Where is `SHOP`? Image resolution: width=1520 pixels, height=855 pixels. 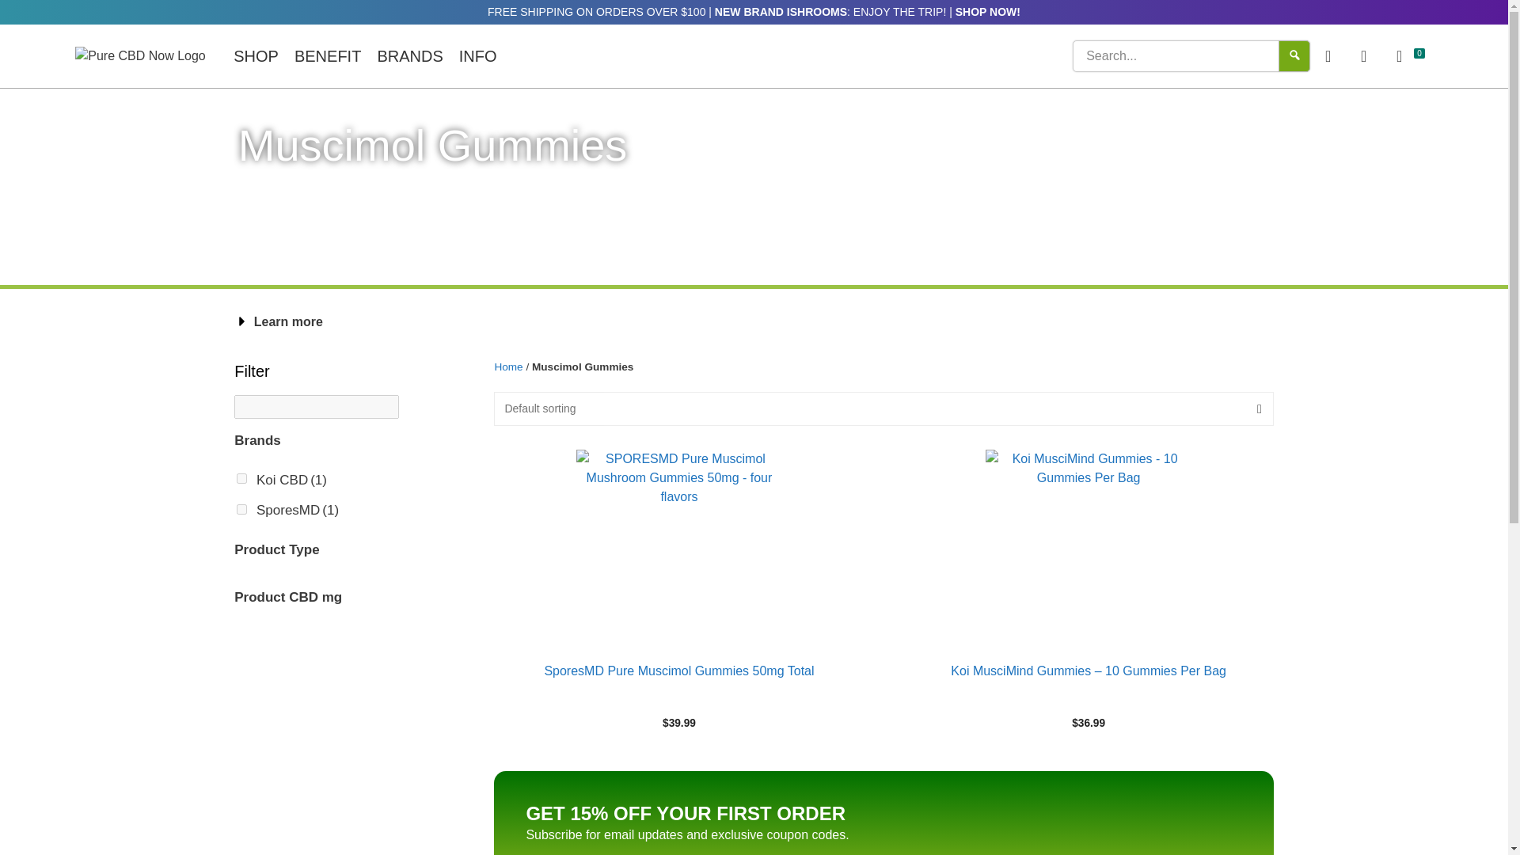
SHOP is located at coordinates (256, 55).